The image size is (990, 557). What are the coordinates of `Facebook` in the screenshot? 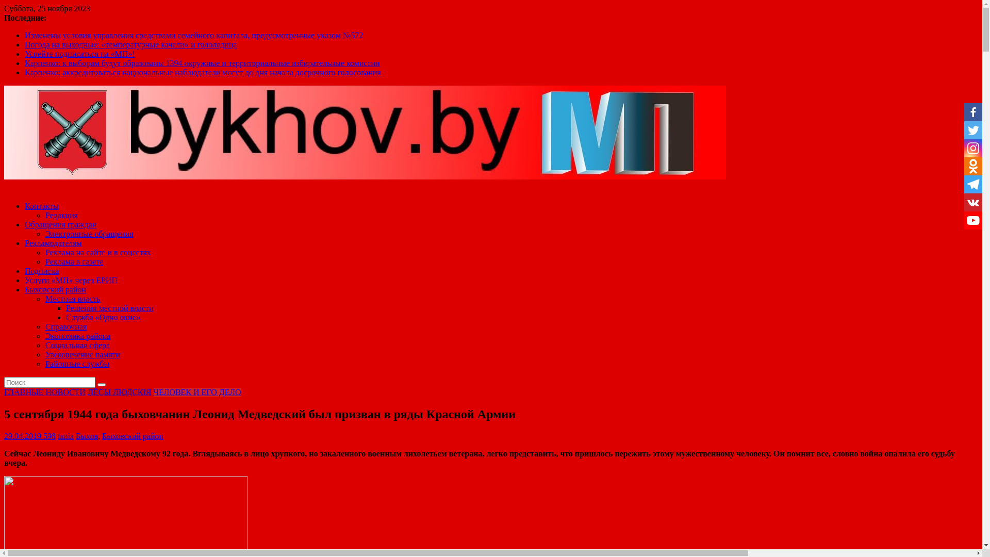 It's located at (973, 112).